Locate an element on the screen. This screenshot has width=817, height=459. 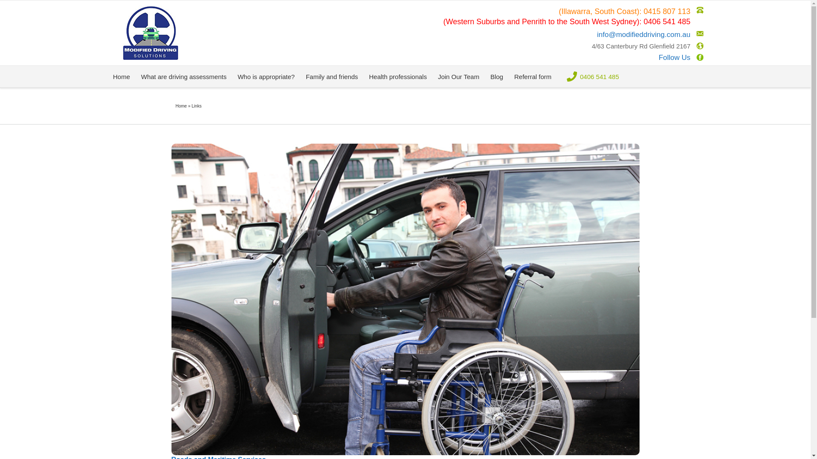
Health professionals is located at coordinates (398, 76).